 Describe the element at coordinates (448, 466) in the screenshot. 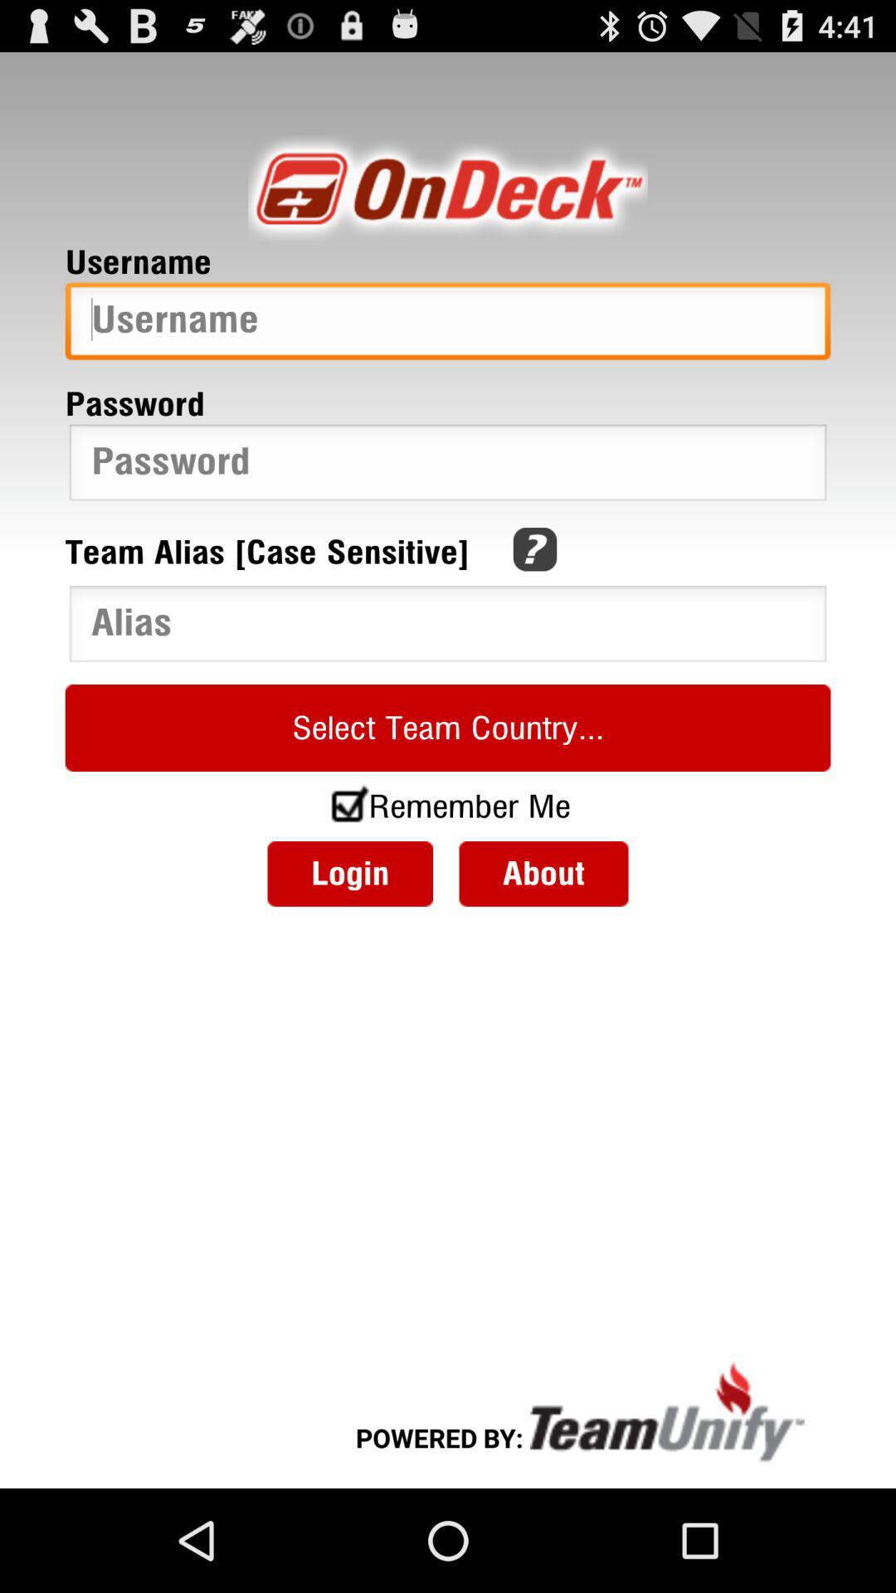

I see `password field` at that location.